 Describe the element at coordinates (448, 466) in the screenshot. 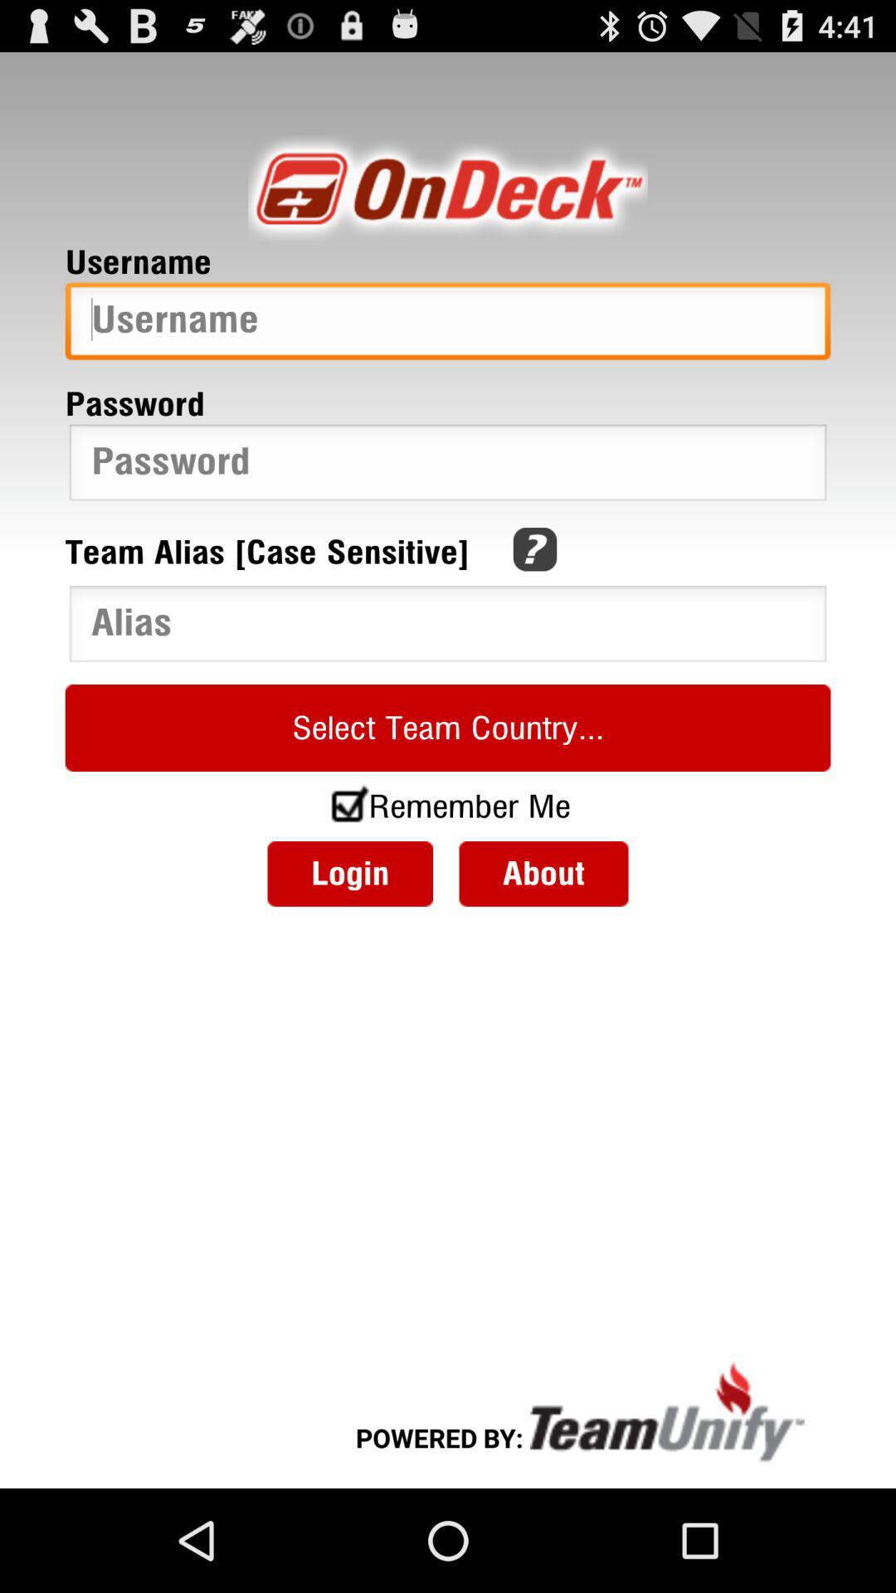

I see `password field` at that location.